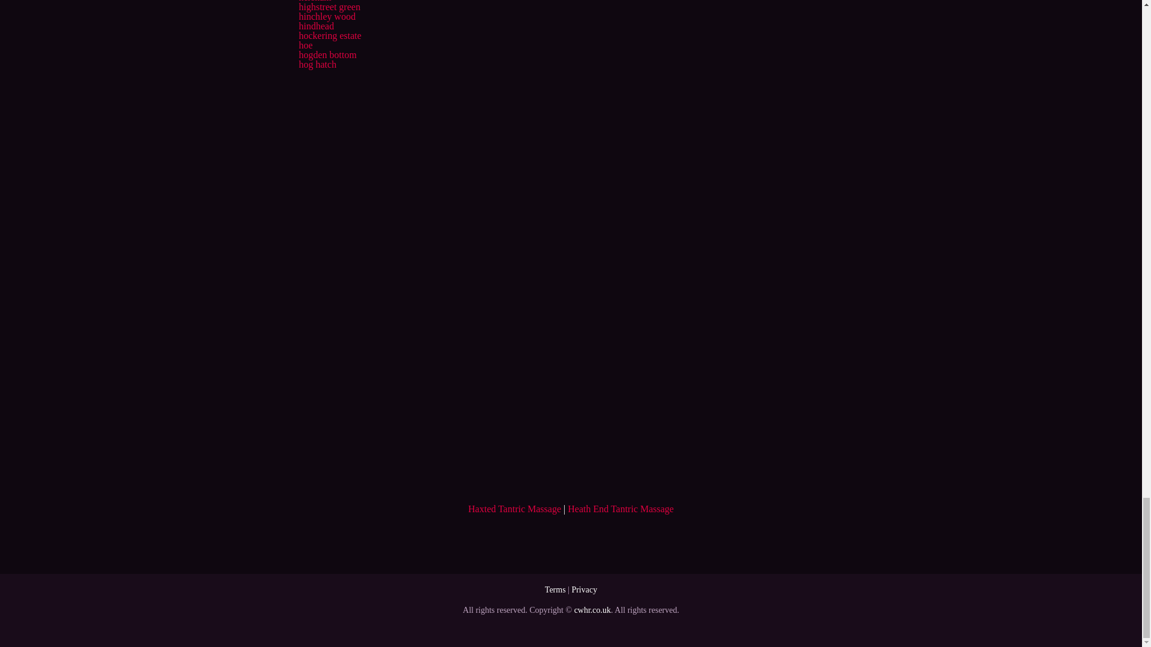  Describe the element at coordinates (327, 16) in the screenshot. I see `hinchley wood` at that location.